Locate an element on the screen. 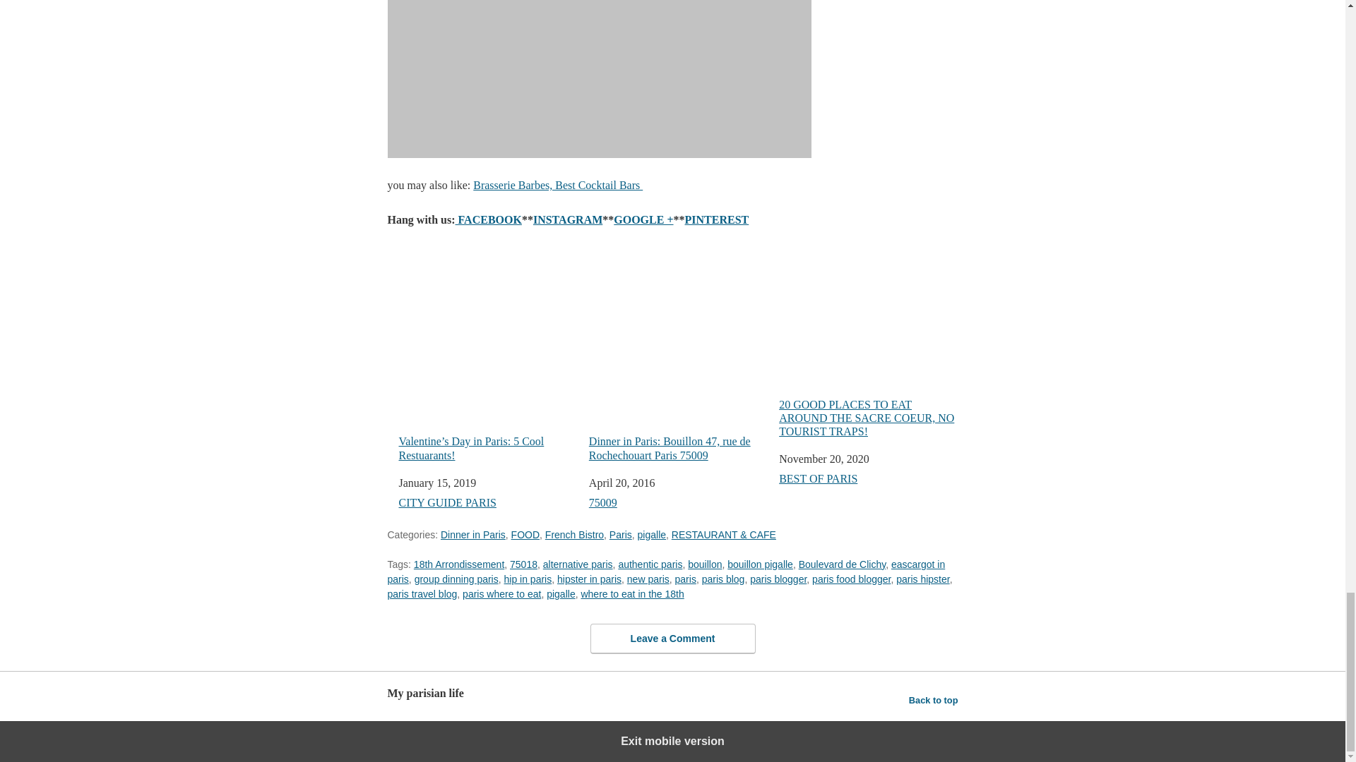 This screenshot has height=762, width=1356. 75009 is located at coordinates (602, 502).